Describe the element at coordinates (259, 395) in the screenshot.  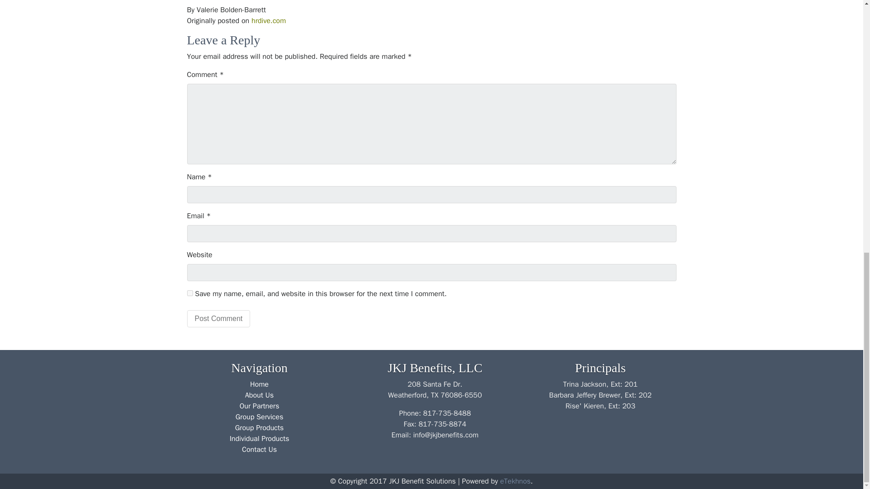
I see `About Us` at that location.